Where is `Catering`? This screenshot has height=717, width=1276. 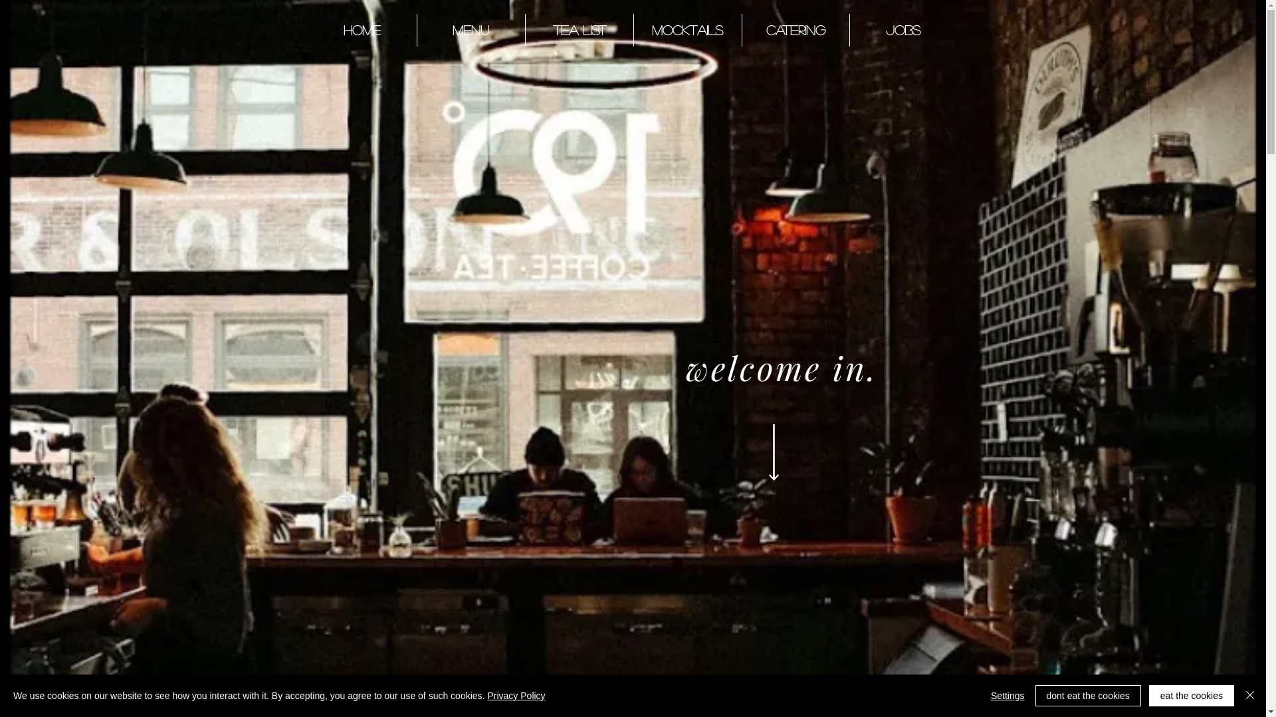 Catering is located at coordinates (795, 31).